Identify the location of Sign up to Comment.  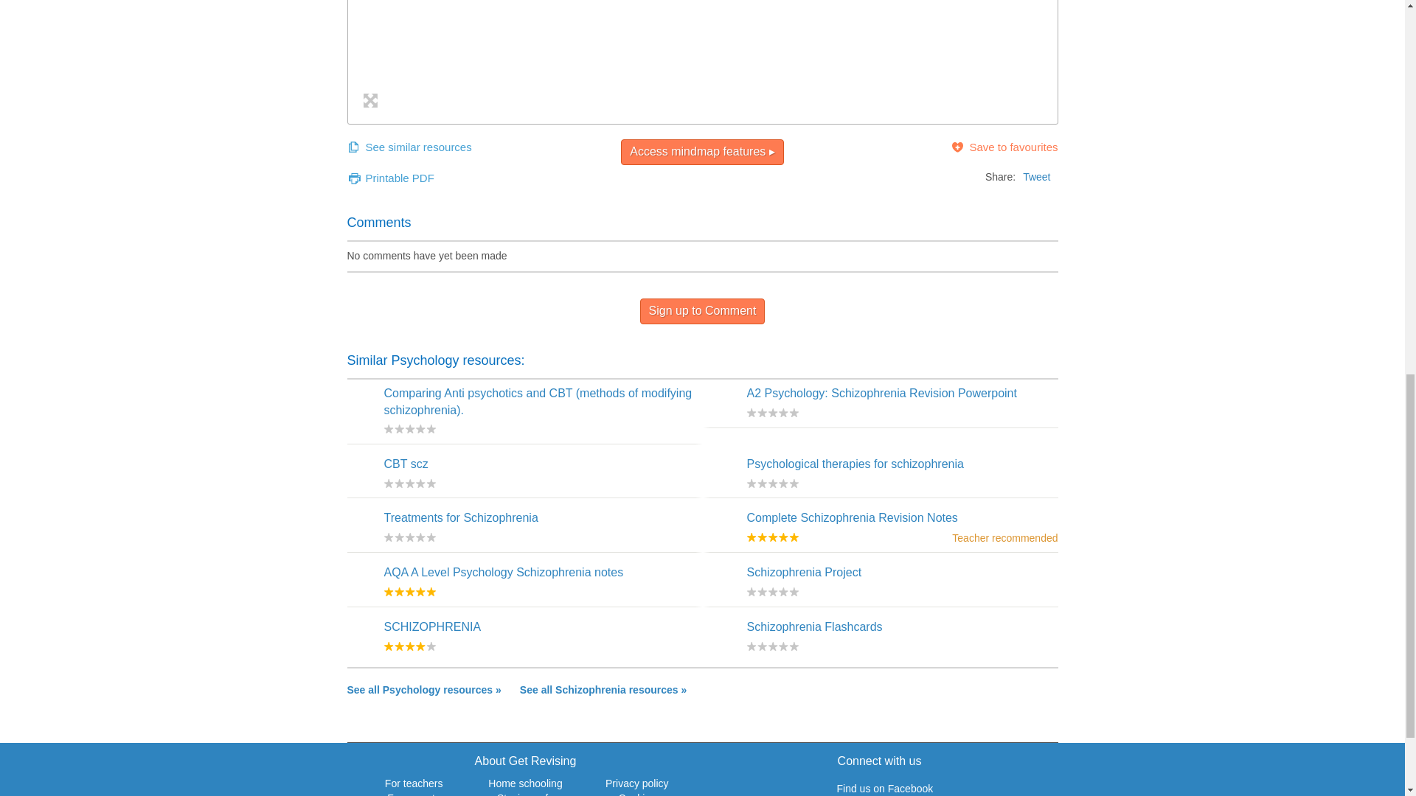
(702, 311).